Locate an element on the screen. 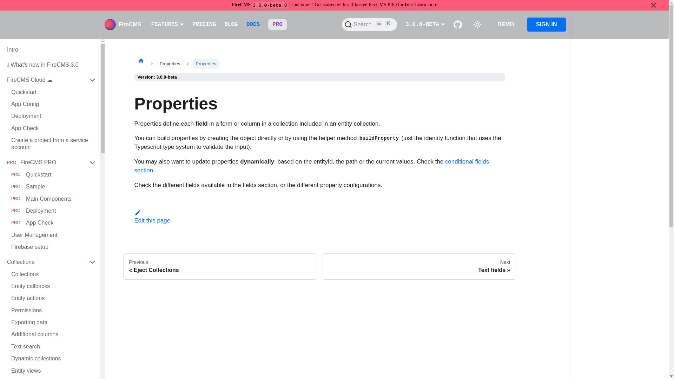 This screenshot has width=674, height=379. DEMO is located at coordinates (505, 24).